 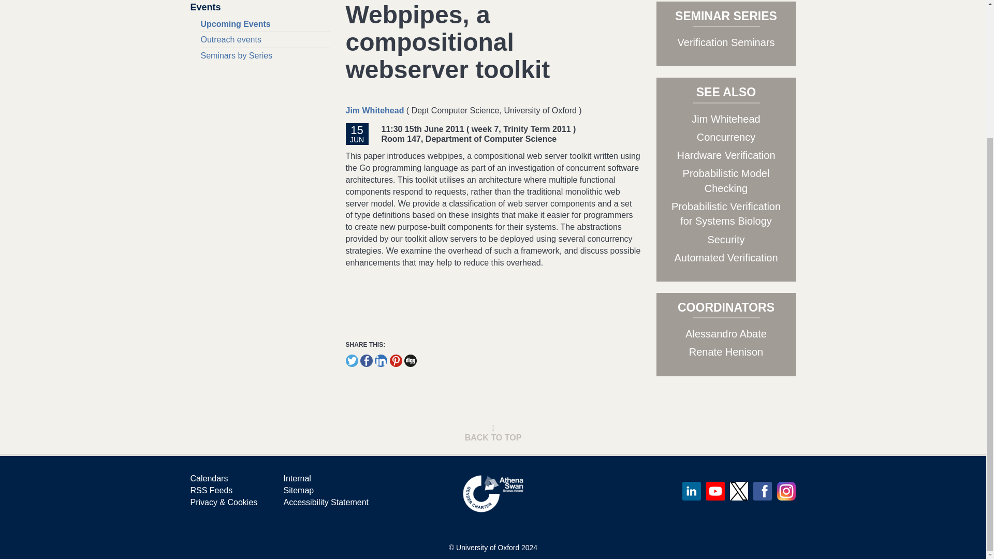 I want to click on Concurrency, so click(x=726, y=137).